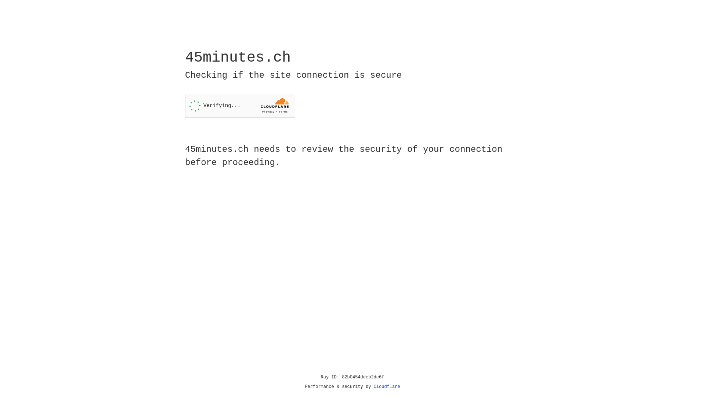 The width and height of the screenshot is (705, 396). I want to click on Cloudflare, so click(387, 387).